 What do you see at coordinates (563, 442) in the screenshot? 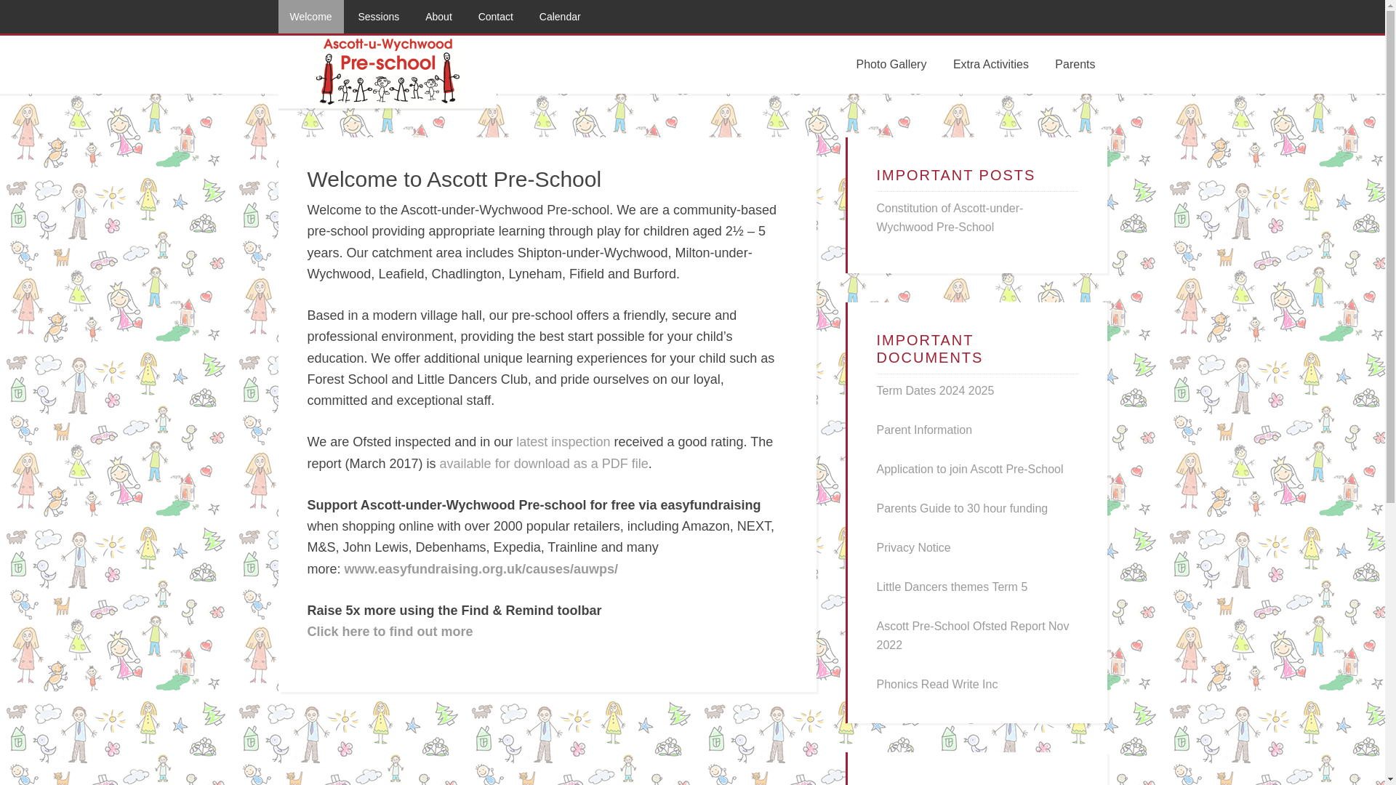
I see `latest inspection` at bounding box center [563, 442].